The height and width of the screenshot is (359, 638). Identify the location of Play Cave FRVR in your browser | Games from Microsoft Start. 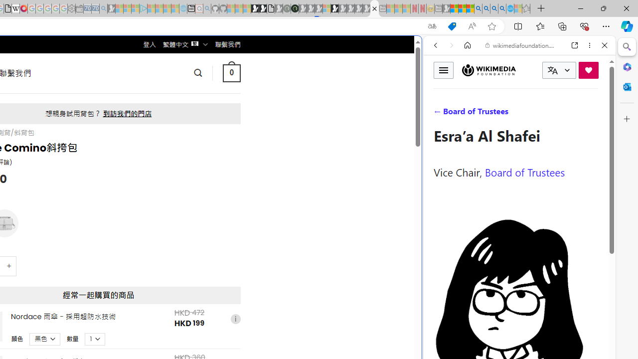
(171, 212).